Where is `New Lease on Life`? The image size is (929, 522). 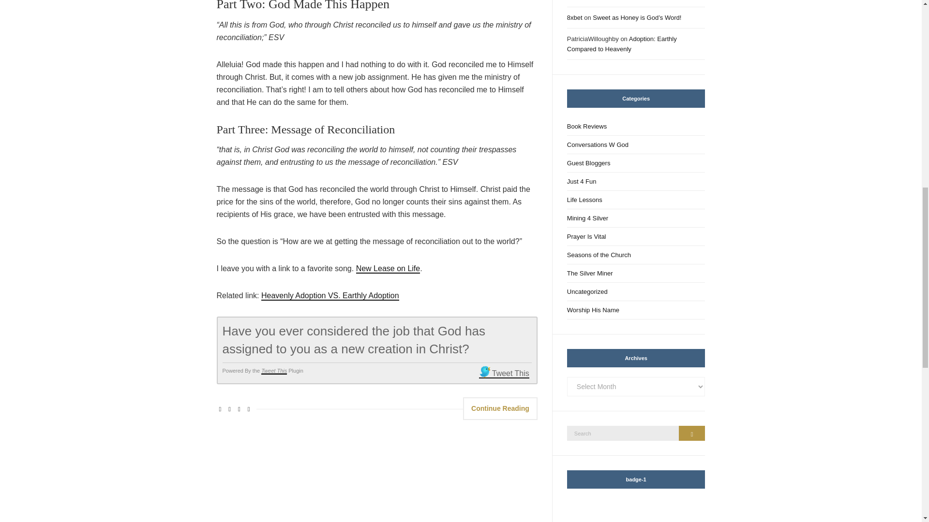 New Lease on Life is located at coordinates (388, 269).